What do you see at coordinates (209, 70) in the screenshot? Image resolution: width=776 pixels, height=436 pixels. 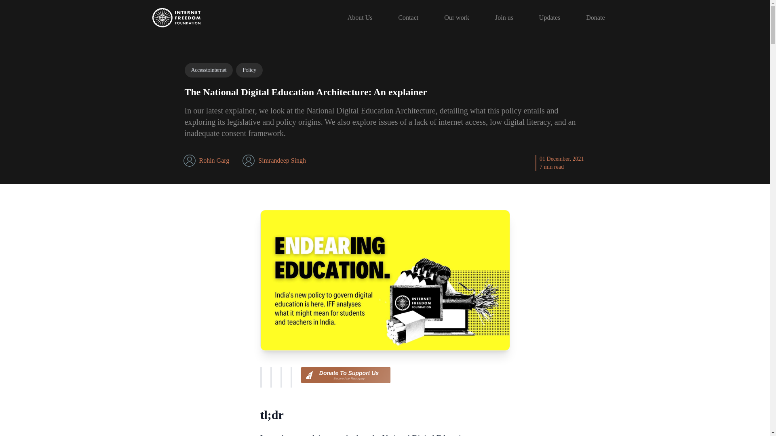 I see `Policy` at bounding box center [209, 70].